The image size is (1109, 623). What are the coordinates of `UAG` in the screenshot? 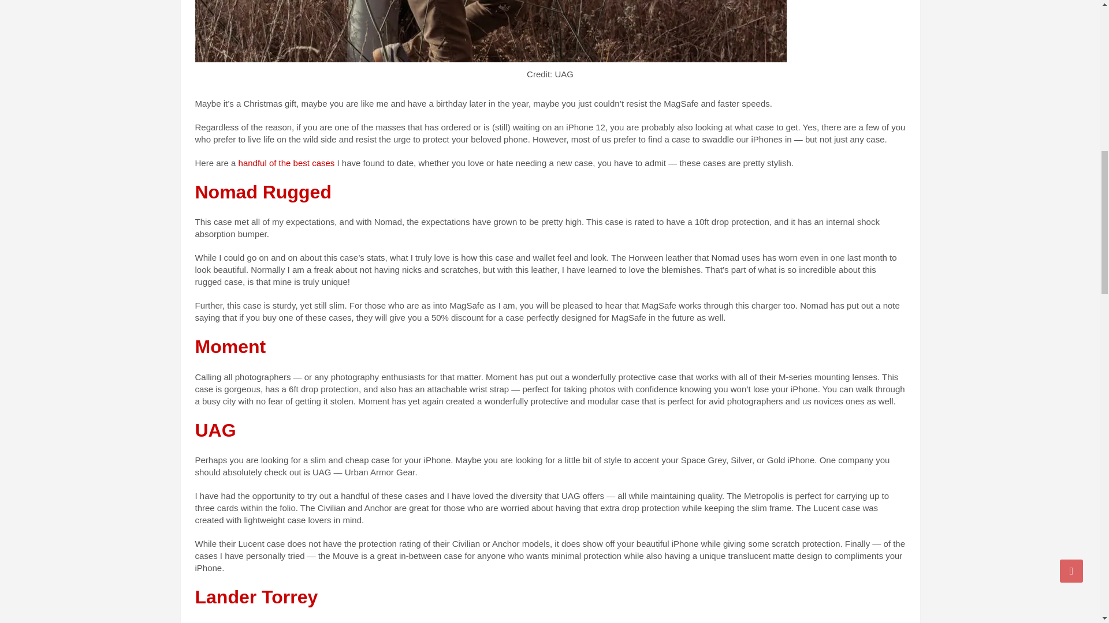 It's located at (215, 430).